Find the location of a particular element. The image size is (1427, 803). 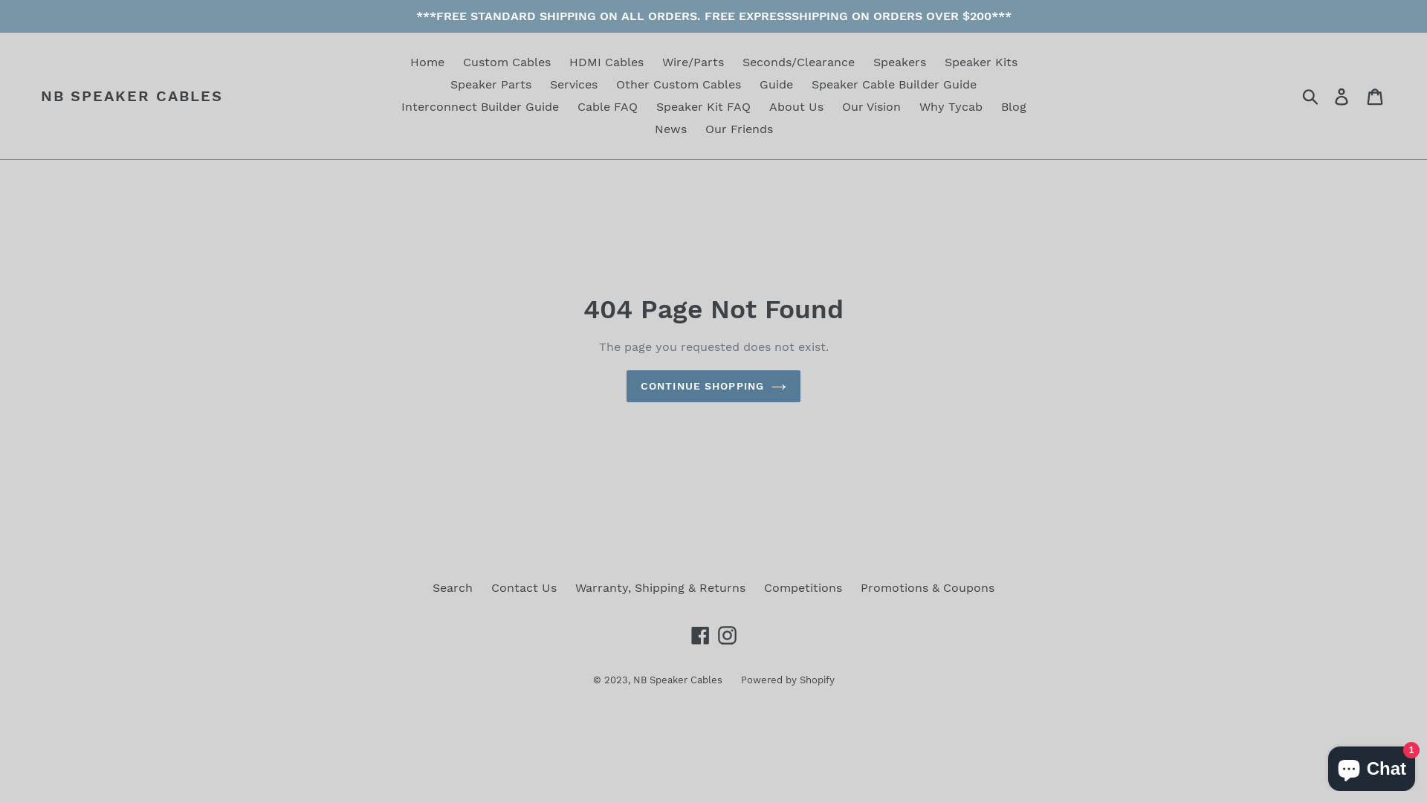

Search is located at coordinates (453, 587).